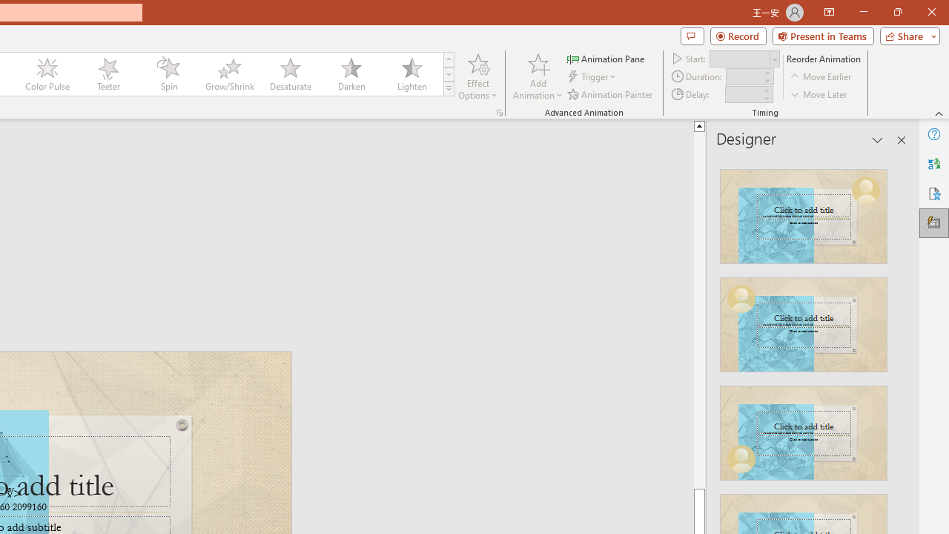 Image resolution: width=949 pixels, height=534 pixels. Describe the element at coordinates (804, 212) in the screenshot. I see `Recommended Design: Design Idea` at that location.